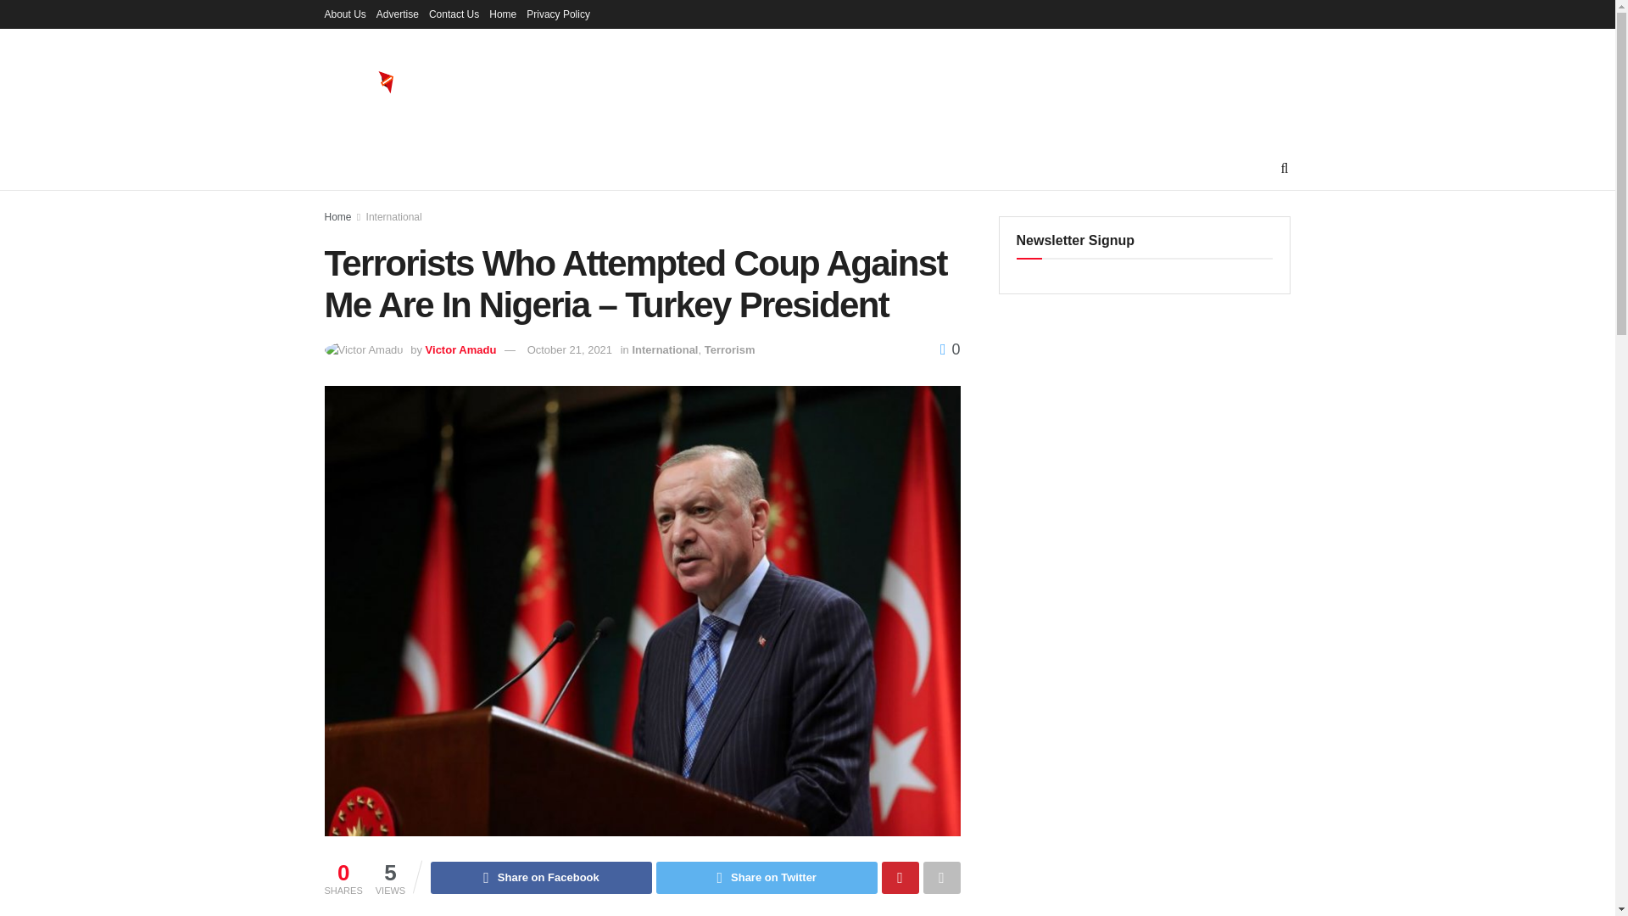  Describe the element at coordinates (558, 14) in the screenshot. I see `Privacy Policy` at that location.